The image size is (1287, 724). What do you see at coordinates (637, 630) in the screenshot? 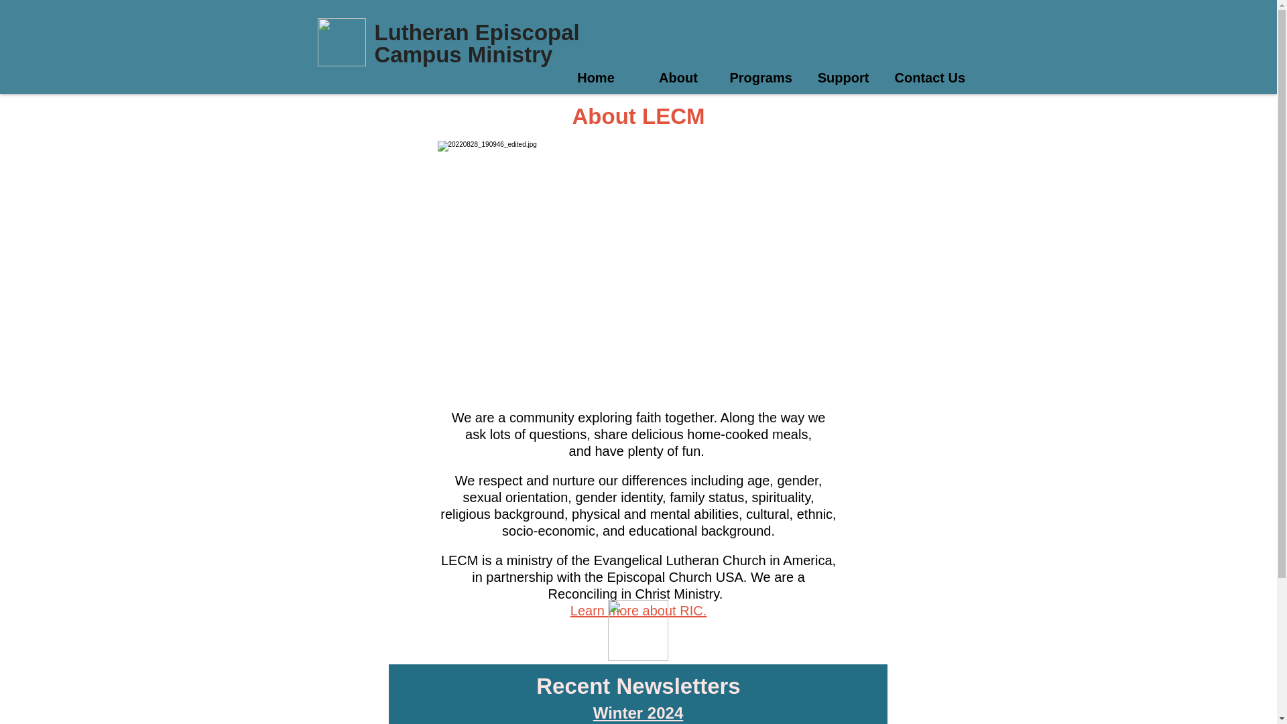
I see `unnamed.png` at bounding box center [637, 630].